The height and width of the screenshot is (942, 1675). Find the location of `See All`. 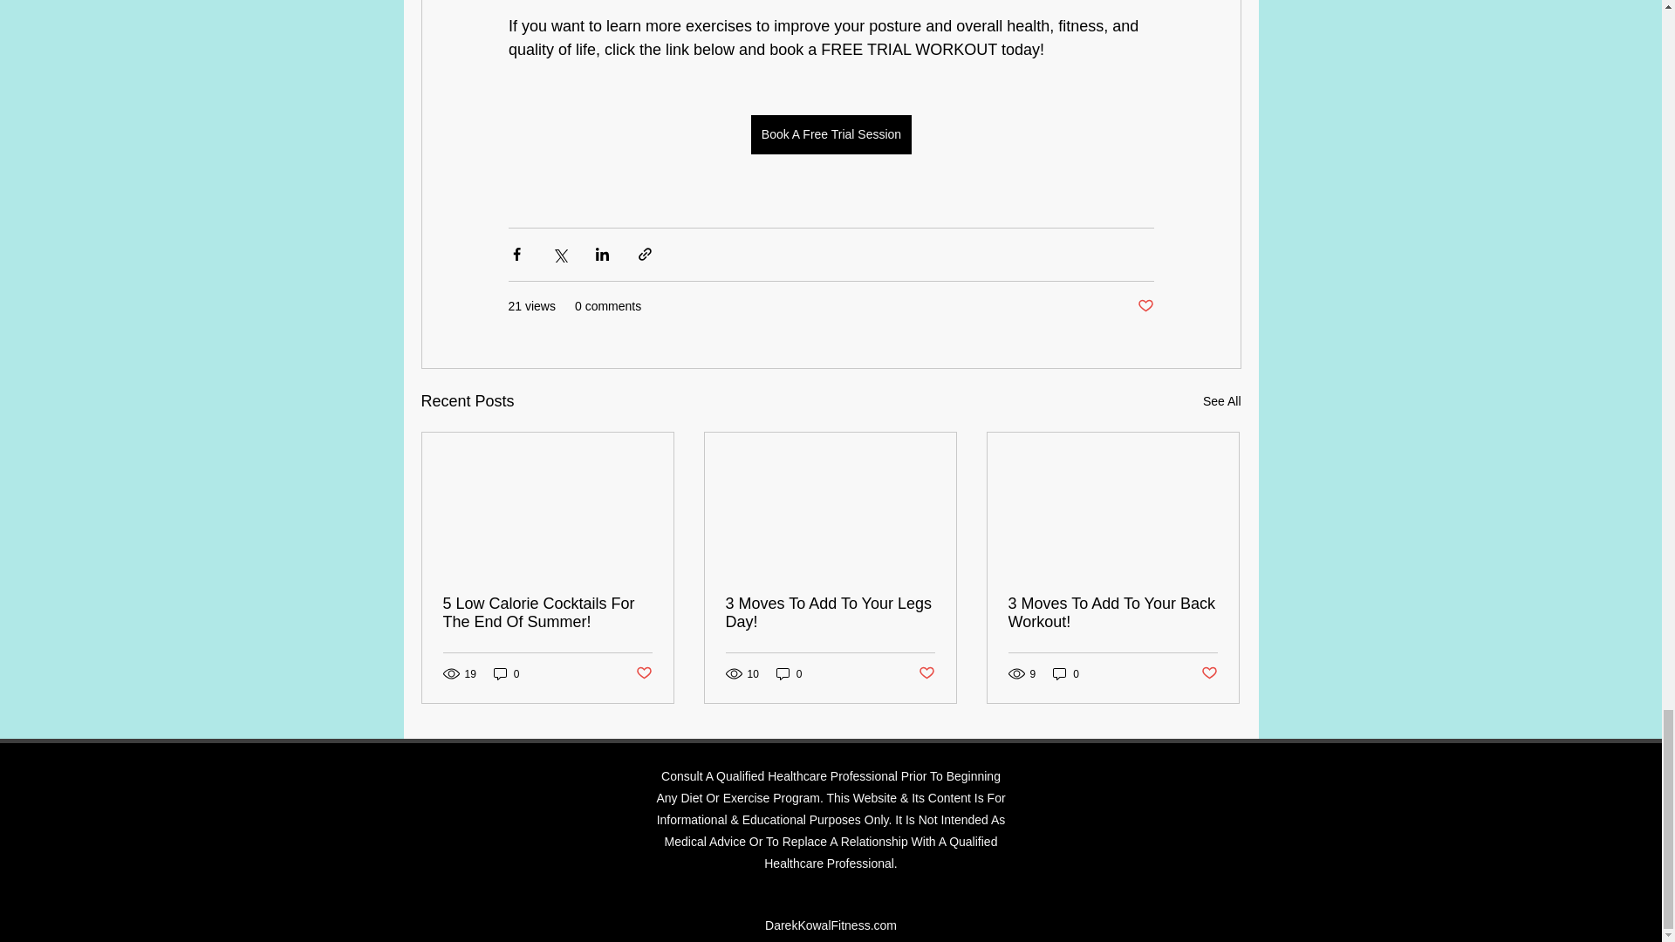

See All is located at coordinates (1221, 401).